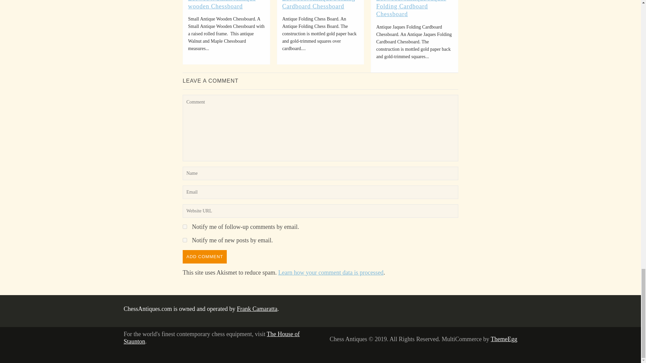 This screenshot has height=363, width=646. What do you see at coordinates (185, 227) in the screenshot?
I see `subscribe` at bounding box center [185, 227].